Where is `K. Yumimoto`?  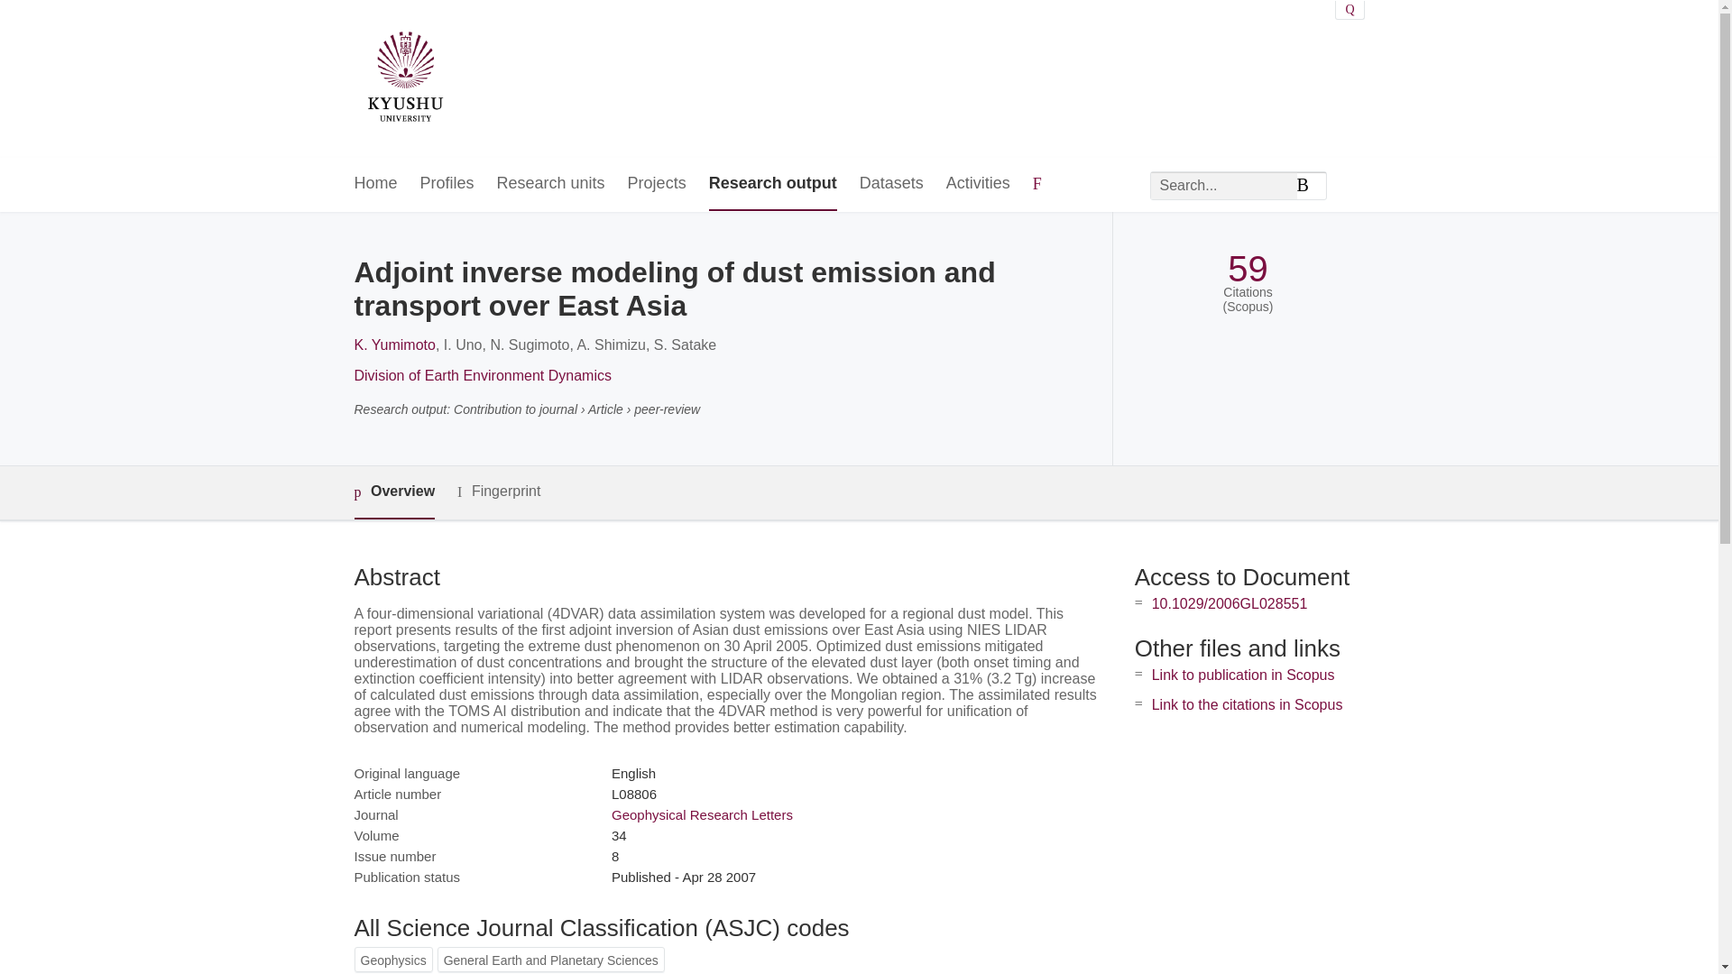 K. Yumimoto is located at coordinates (393, 345).